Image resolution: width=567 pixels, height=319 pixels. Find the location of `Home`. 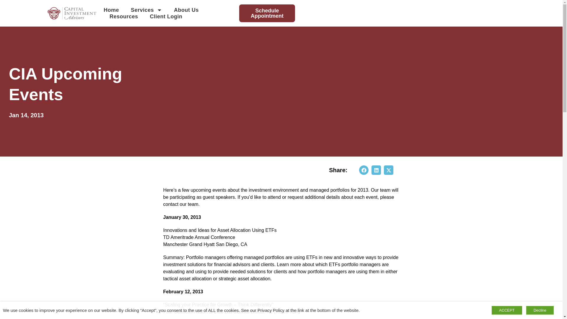

Home is located at coordinates (111, 10).